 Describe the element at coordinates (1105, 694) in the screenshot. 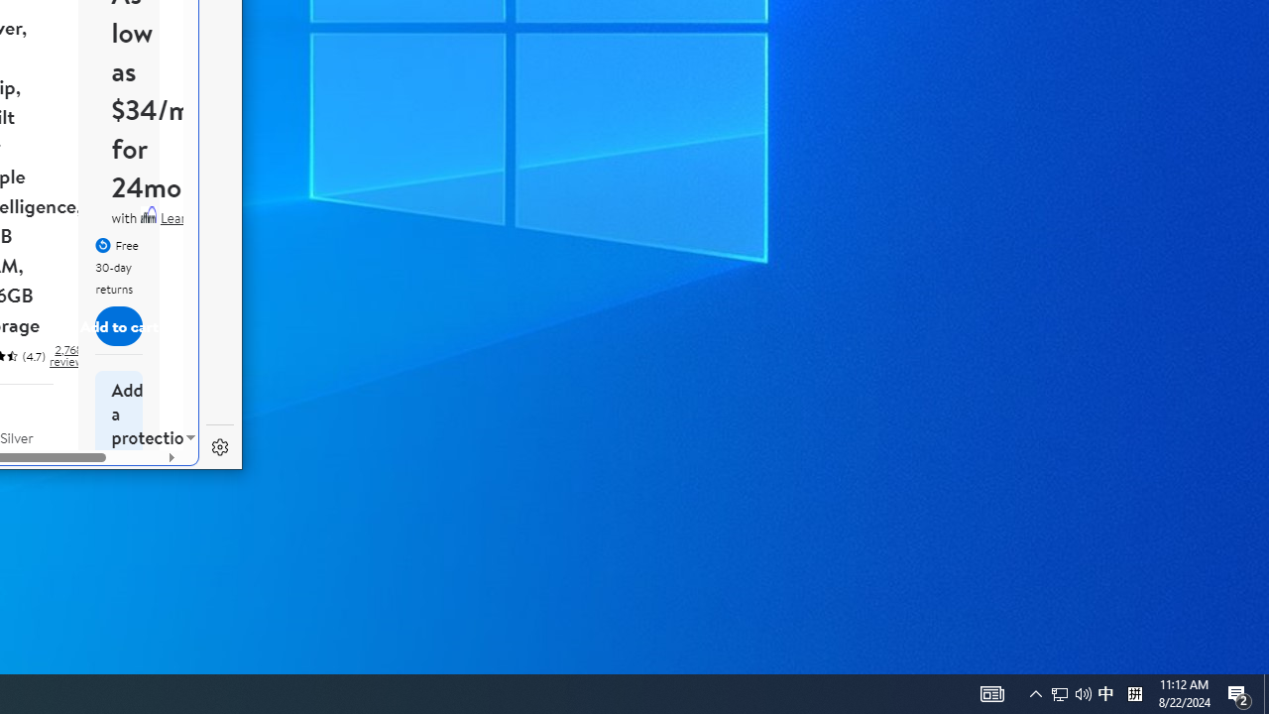

I see `Action Center, 2 new notifications` at that location.